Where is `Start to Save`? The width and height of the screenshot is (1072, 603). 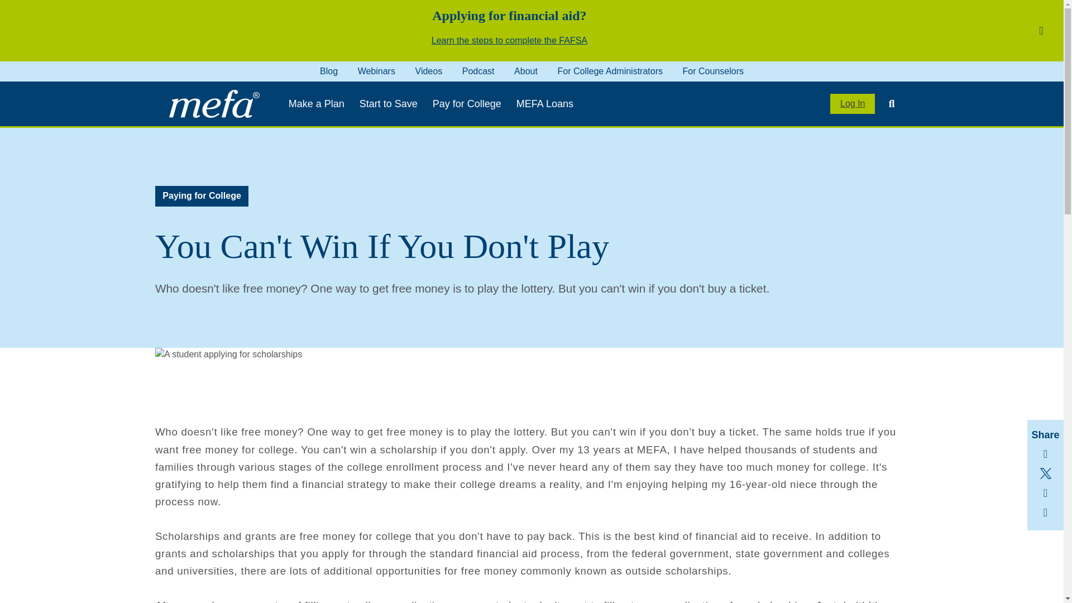
Start to Save is located at coordinates (389, 104).